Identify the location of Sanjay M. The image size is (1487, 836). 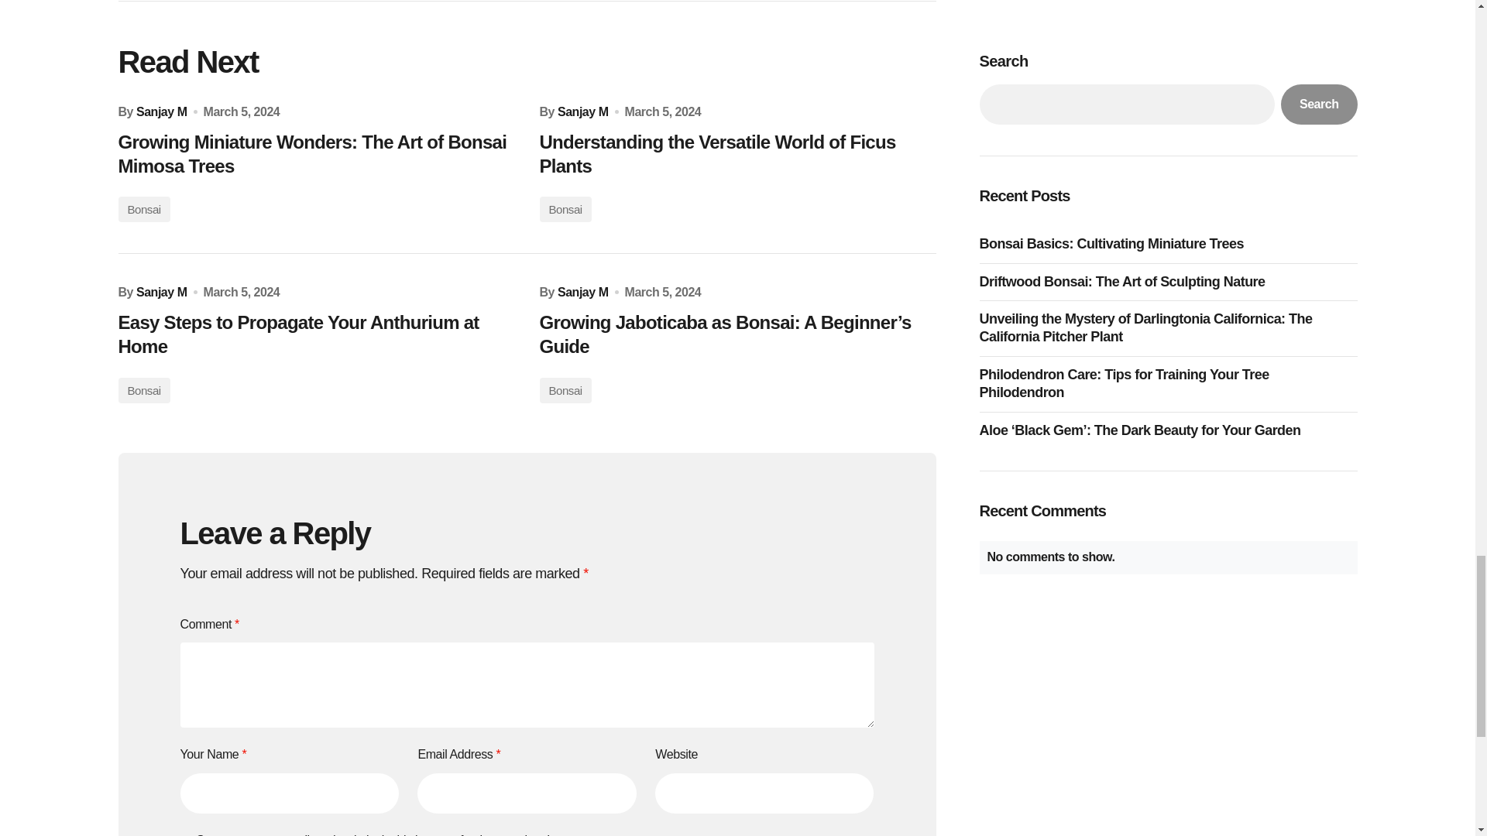
(161, 111).